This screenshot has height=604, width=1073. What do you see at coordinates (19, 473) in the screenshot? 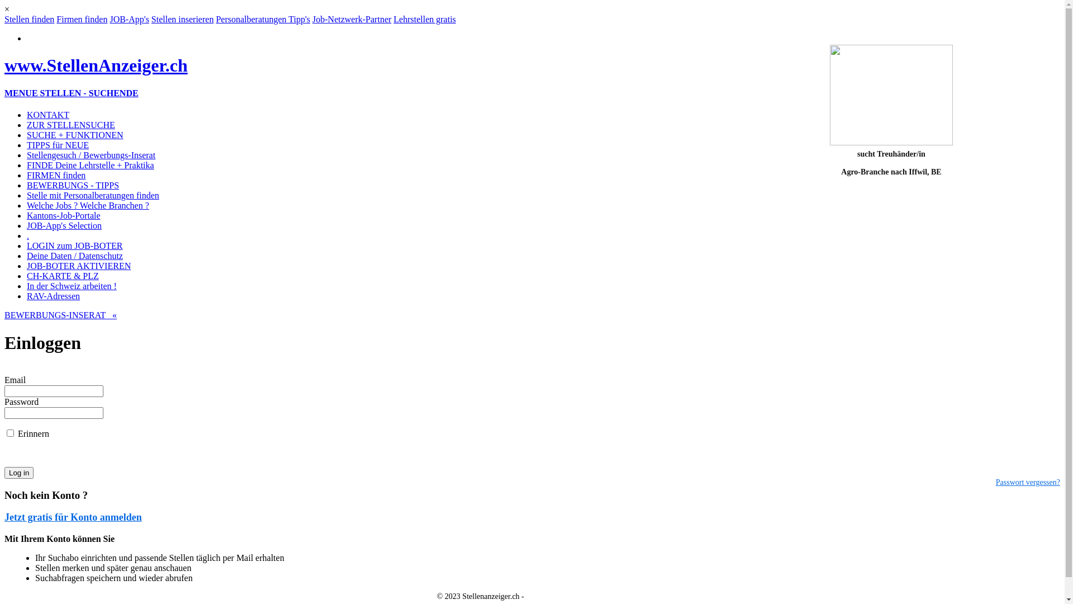
I see `Log in` at bounding box center [19, 473].